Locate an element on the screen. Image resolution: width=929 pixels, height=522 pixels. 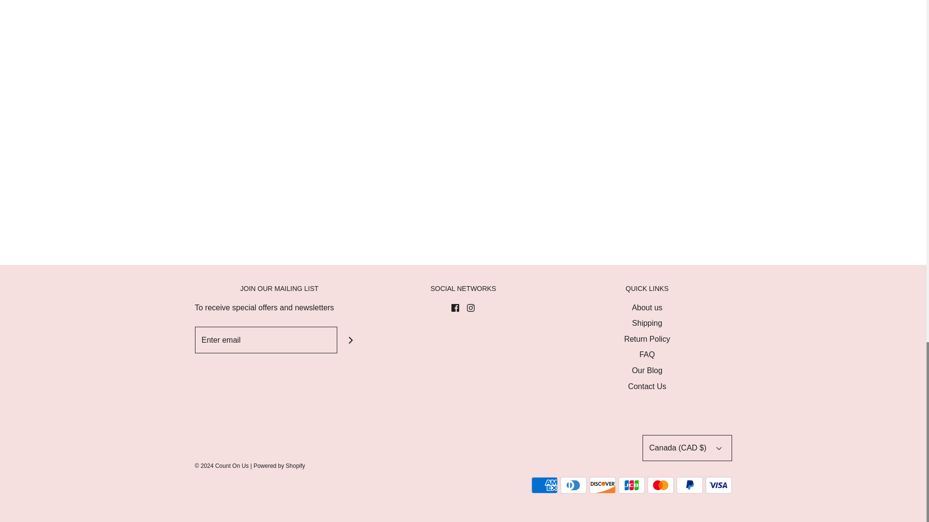
American Express is located at coordinates (545, 485).